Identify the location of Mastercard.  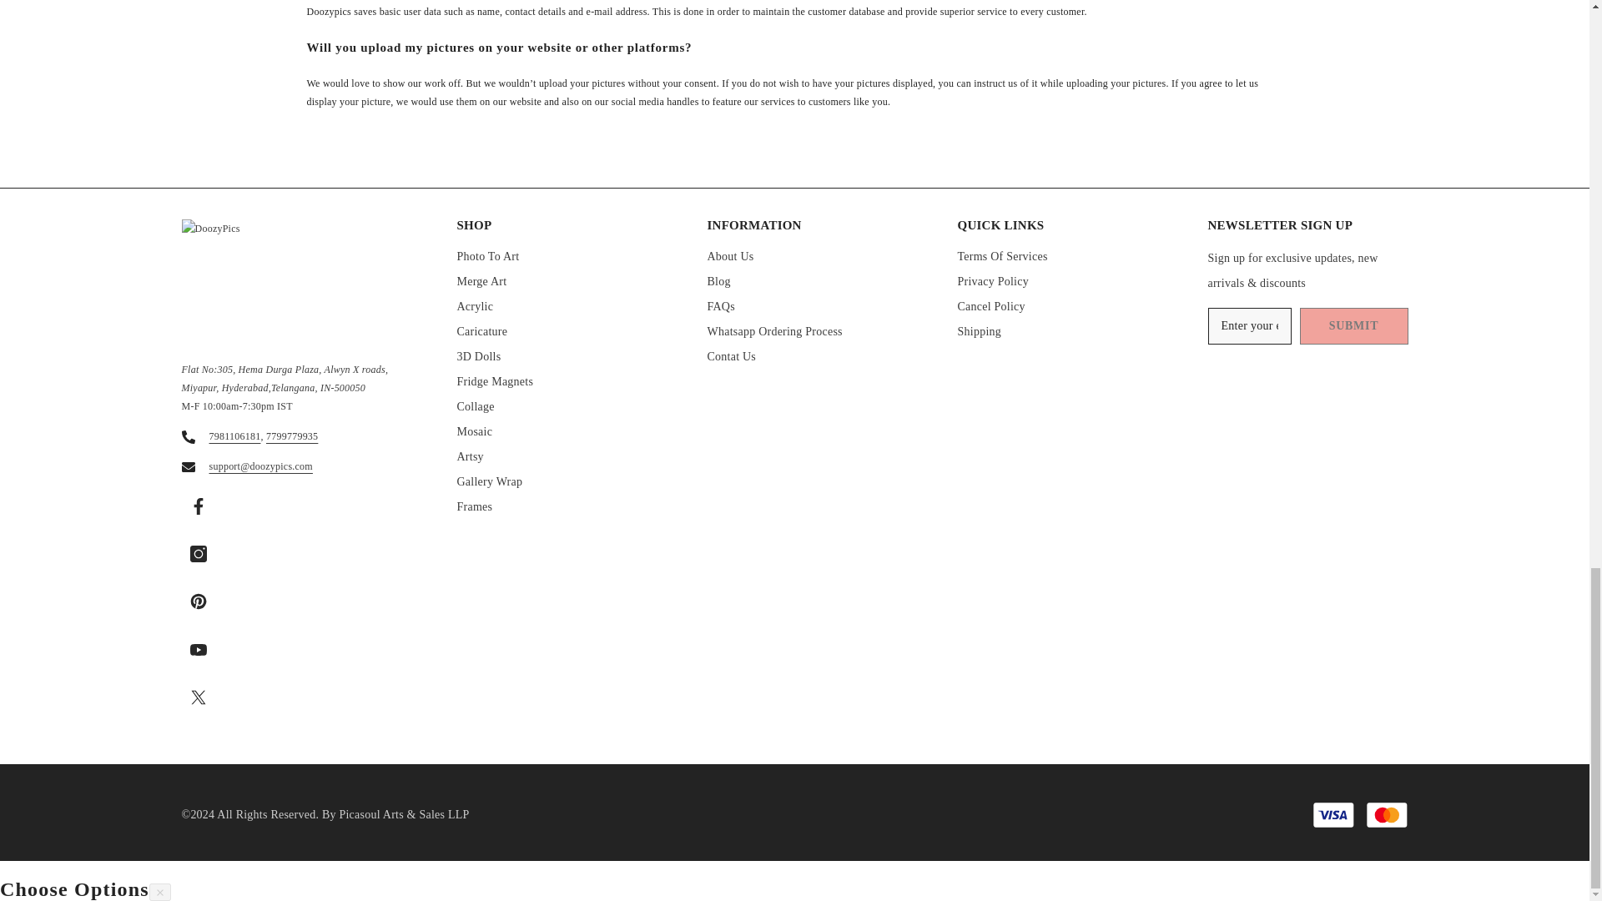
(1387, 814).